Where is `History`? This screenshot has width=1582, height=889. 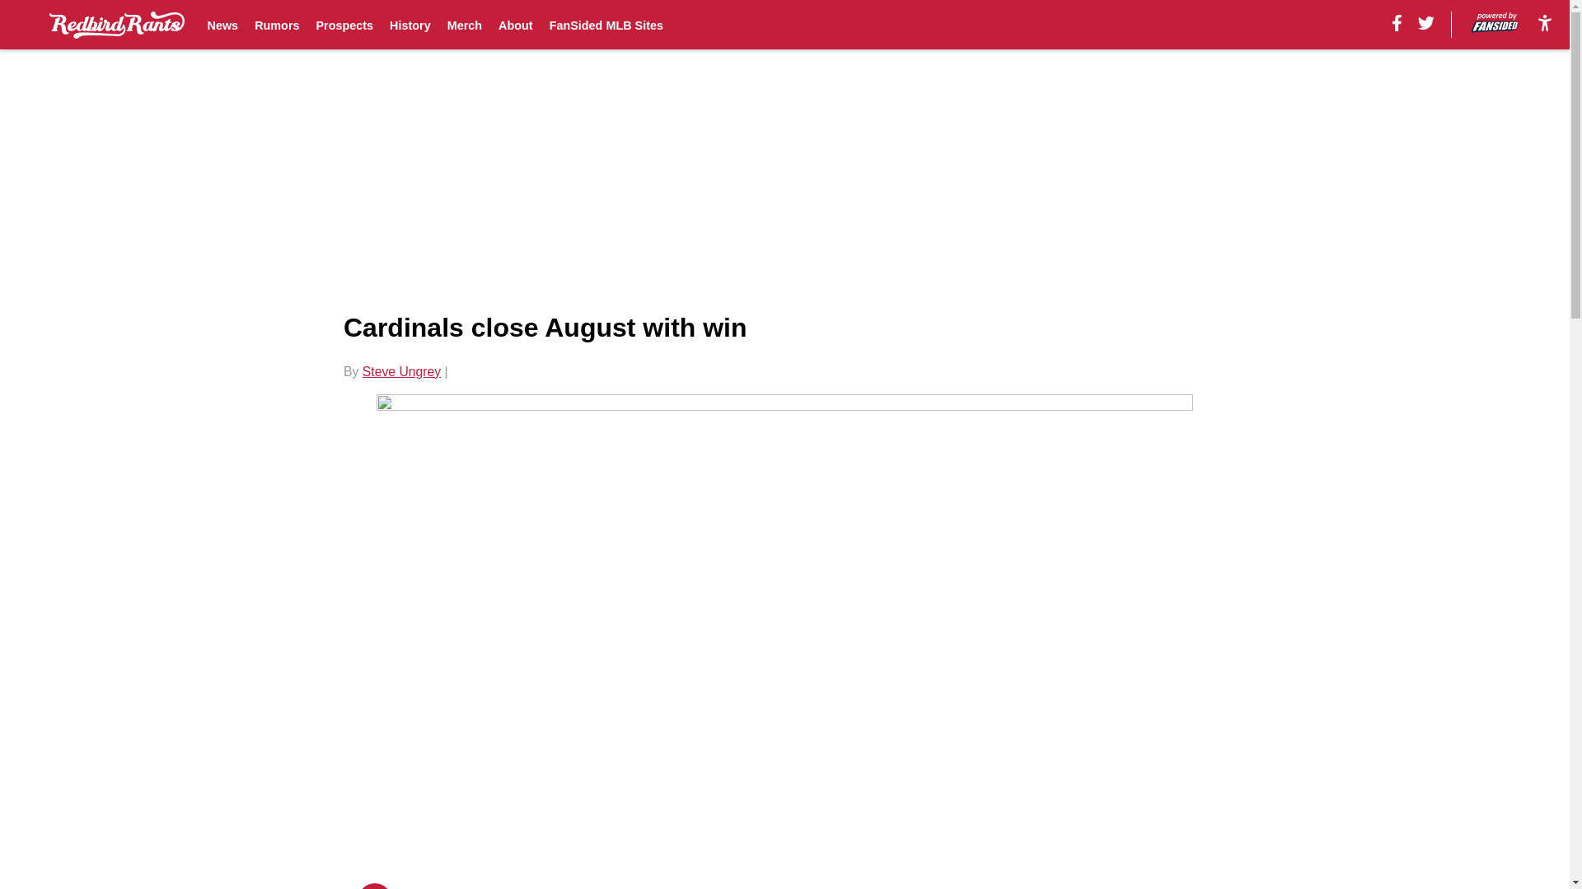
History is located at coordinates (410, 25).